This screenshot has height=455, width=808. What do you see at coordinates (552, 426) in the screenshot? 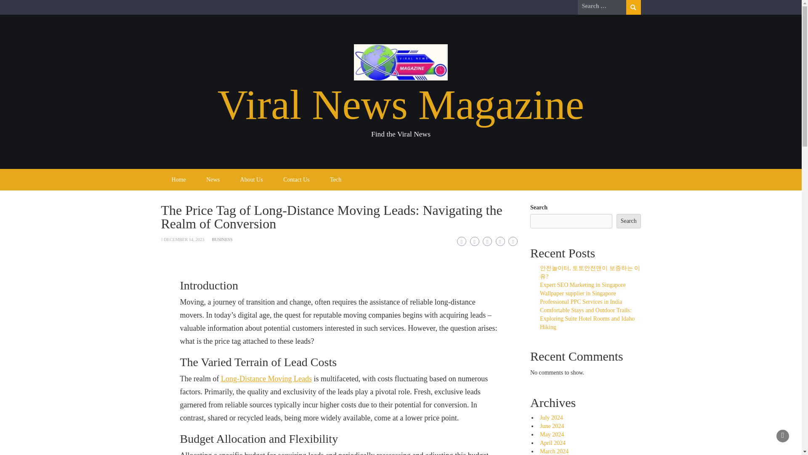
I see `June 2024` at bounding box center [552, 426].